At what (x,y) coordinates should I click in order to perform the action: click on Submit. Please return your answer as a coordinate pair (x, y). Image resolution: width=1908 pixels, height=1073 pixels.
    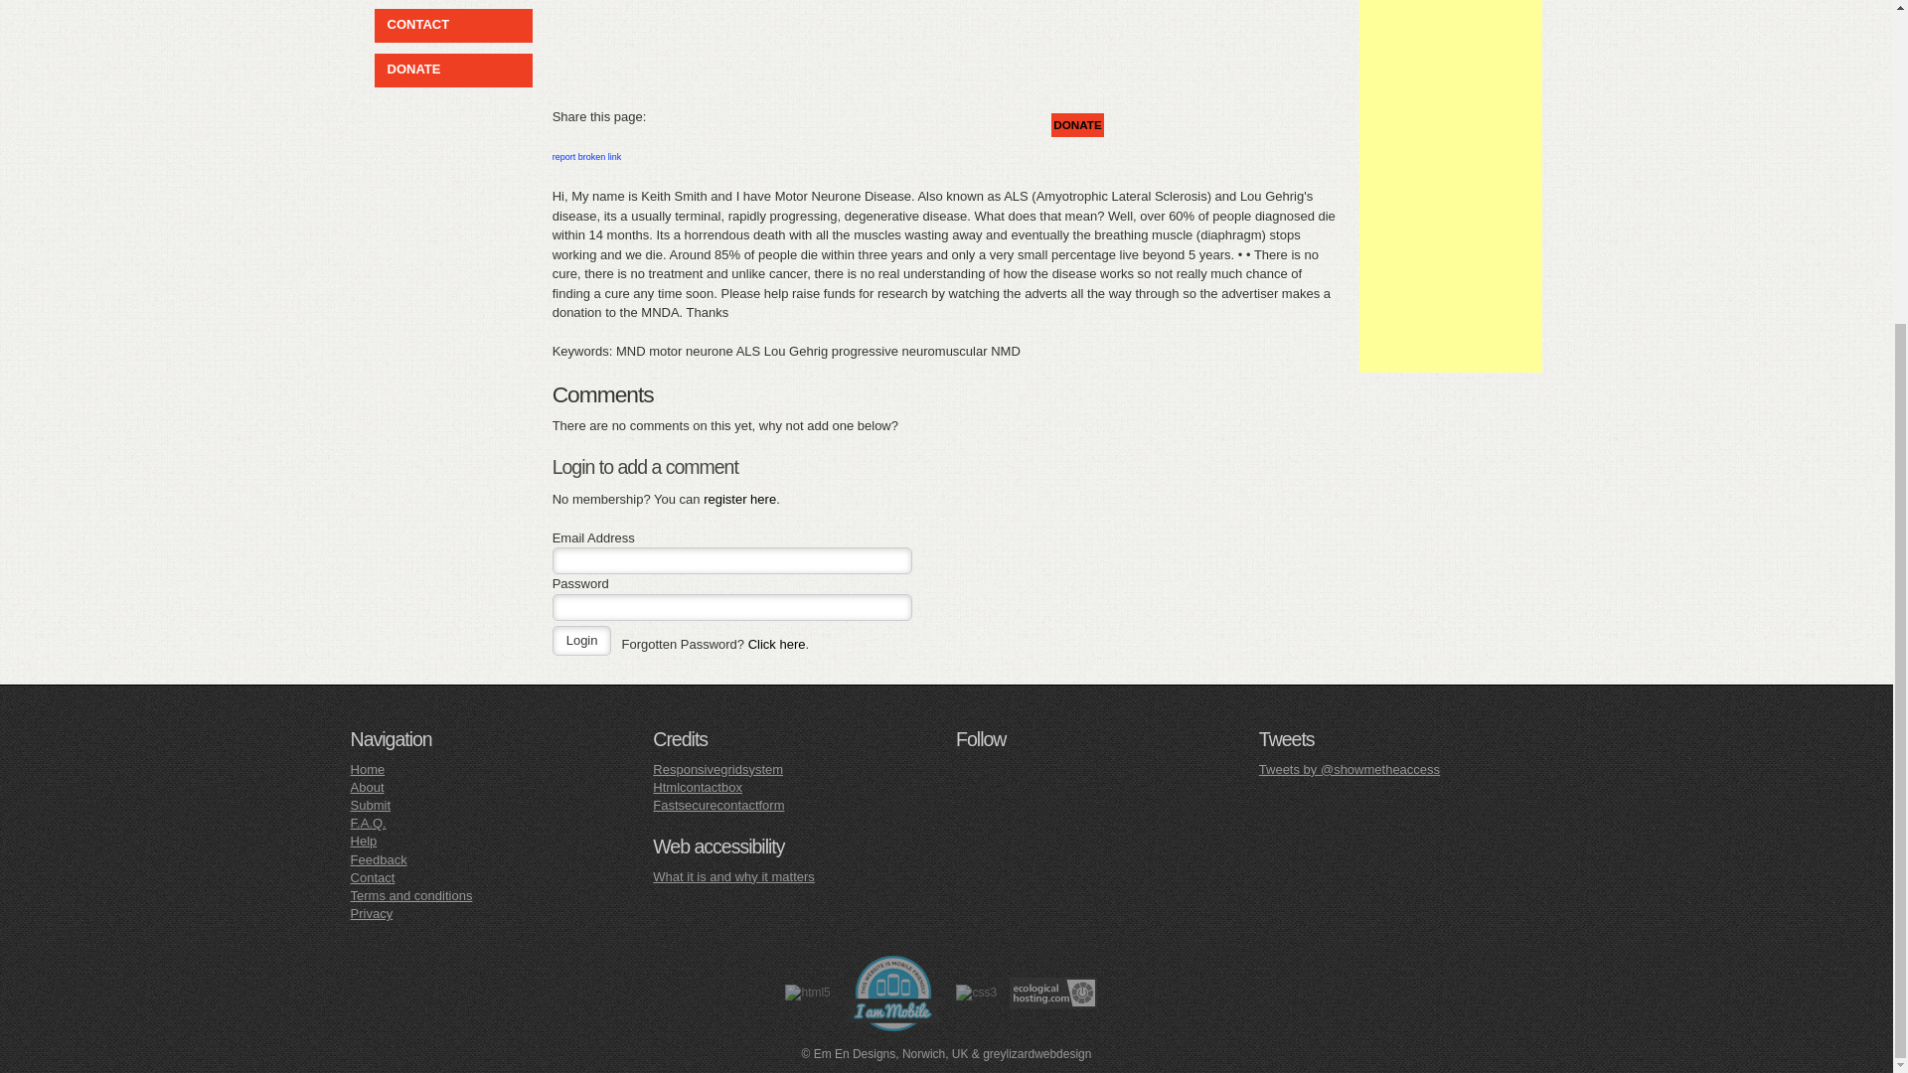
    Looking at the image, I should click on (371, 805).